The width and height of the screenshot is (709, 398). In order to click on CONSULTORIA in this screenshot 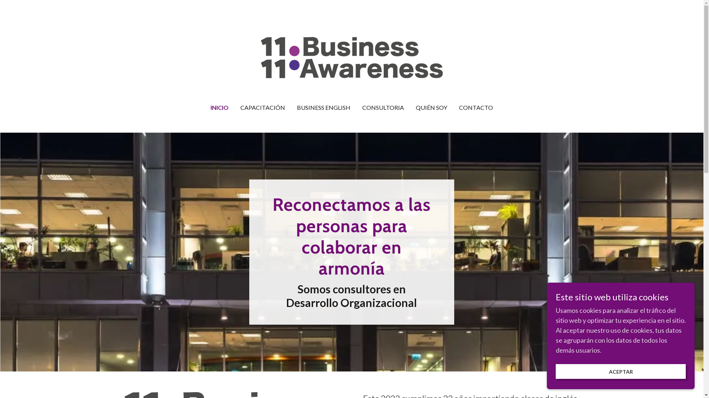, I will do `click(383, 108)`.